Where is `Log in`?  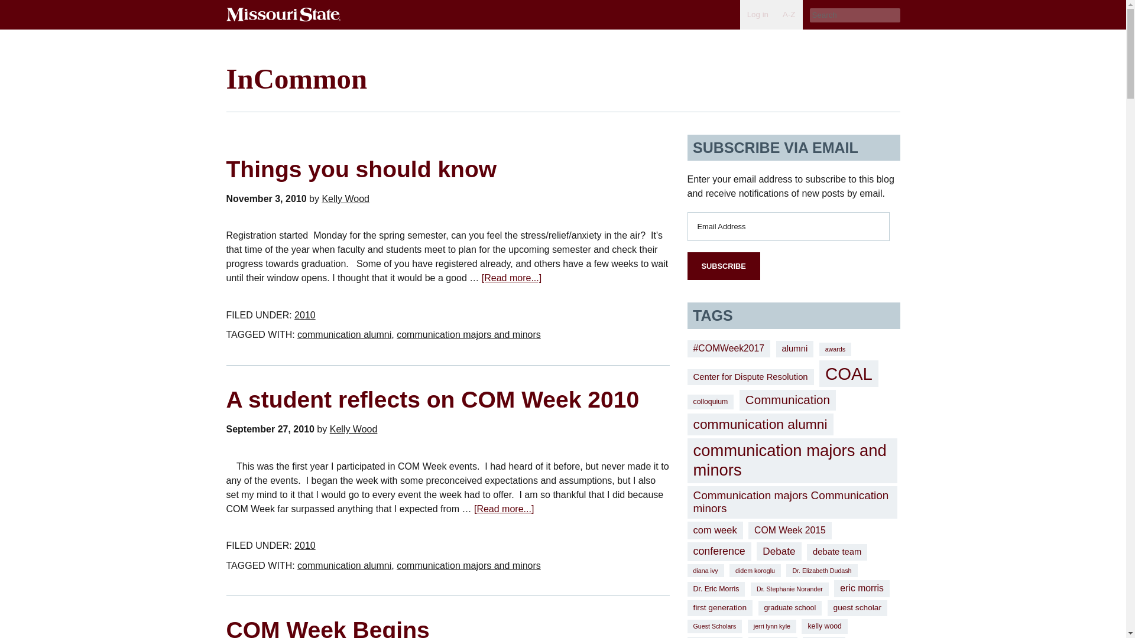
Log in is located at coordinates (757, 14).